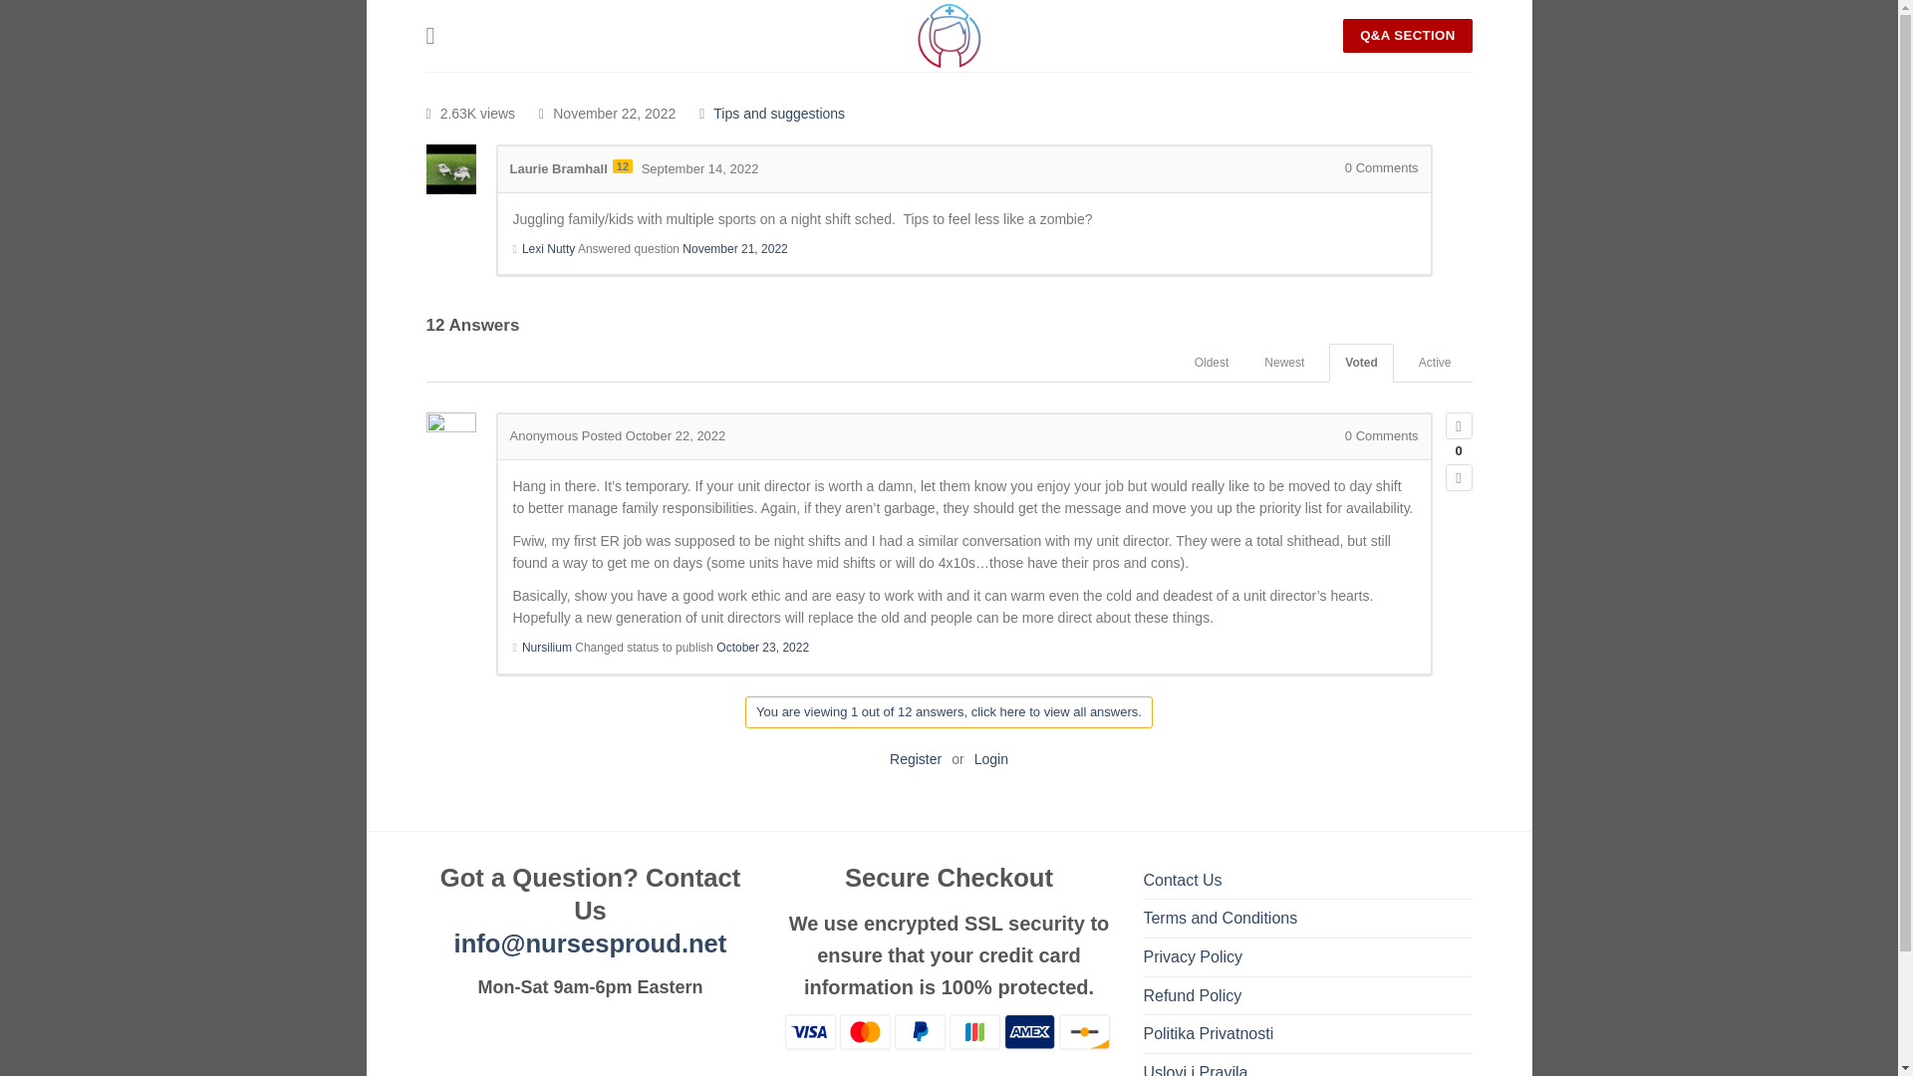  I want to click on Lexi Nutty, so click(548, 249).